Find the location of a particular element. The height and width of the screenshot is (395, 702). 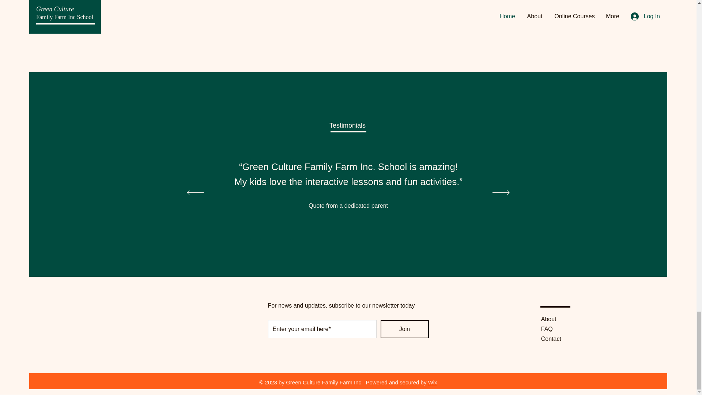

About is located at coordinates (549, 319).